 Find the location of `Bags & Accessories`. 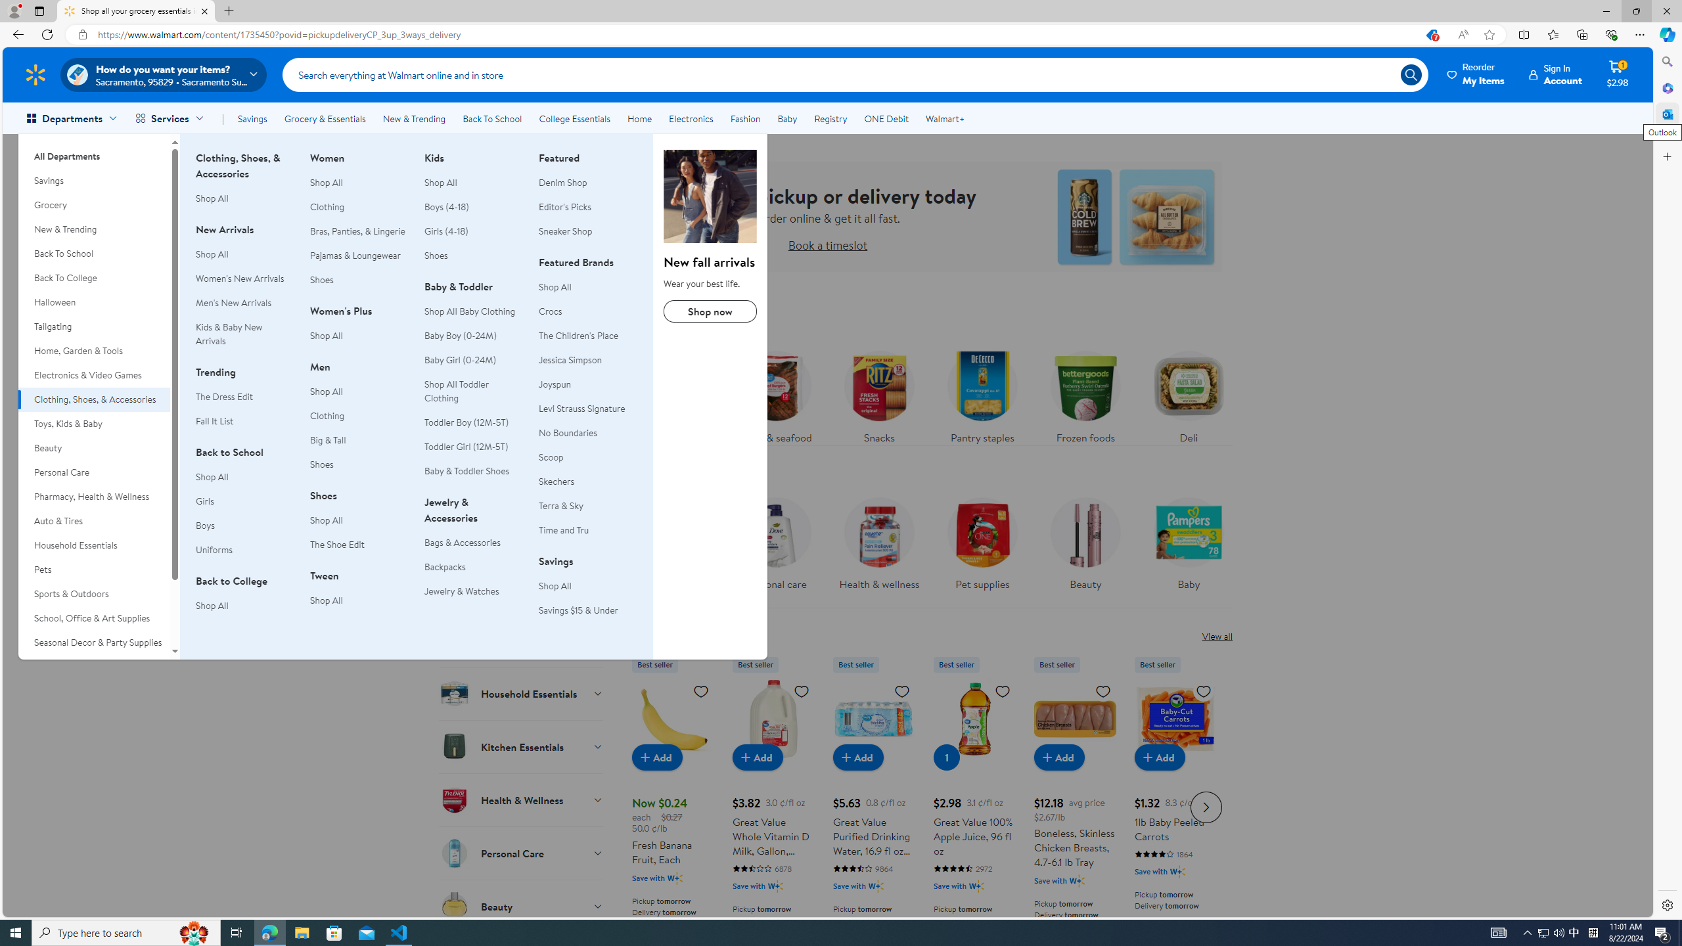

Bags & Accessories is located at coordinates (473, 543).